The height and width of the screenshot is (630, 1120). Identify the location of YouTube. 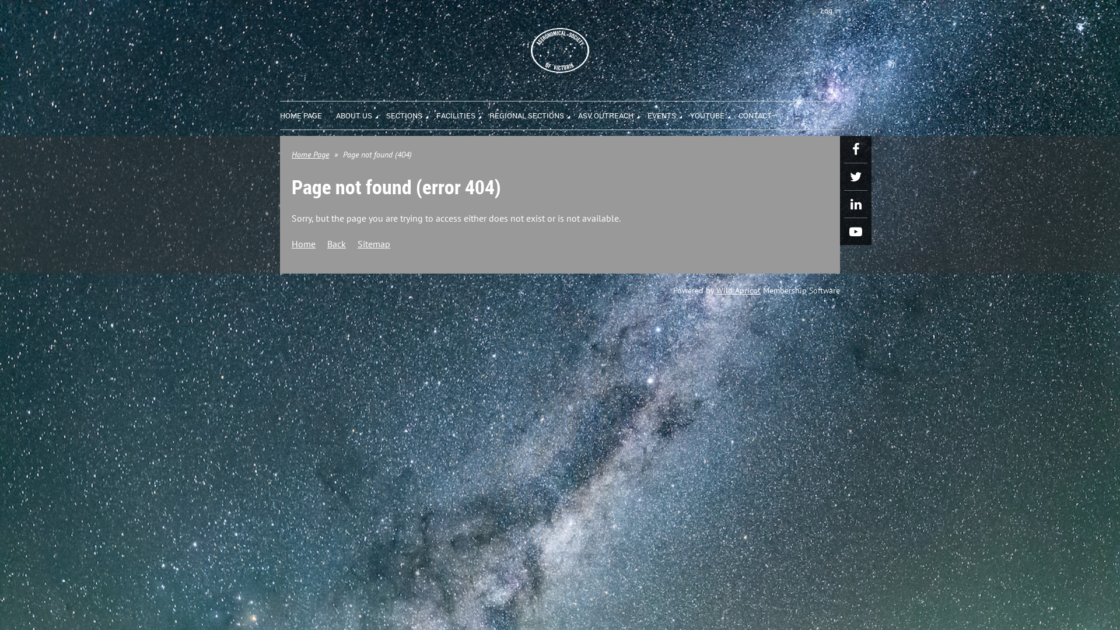
(856, 231).